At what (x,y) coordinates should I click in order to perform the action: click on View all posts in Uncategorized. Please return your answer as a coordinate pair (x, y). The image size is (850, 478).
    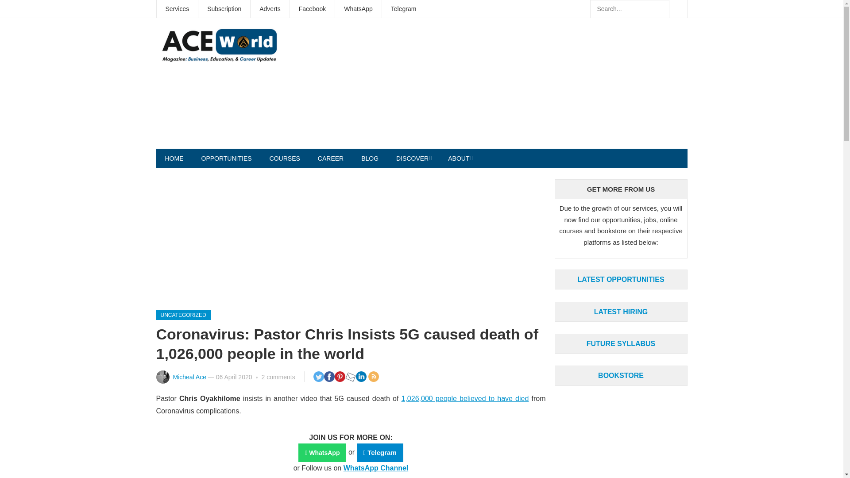
    Looking at the image, I should click on (182, 315).